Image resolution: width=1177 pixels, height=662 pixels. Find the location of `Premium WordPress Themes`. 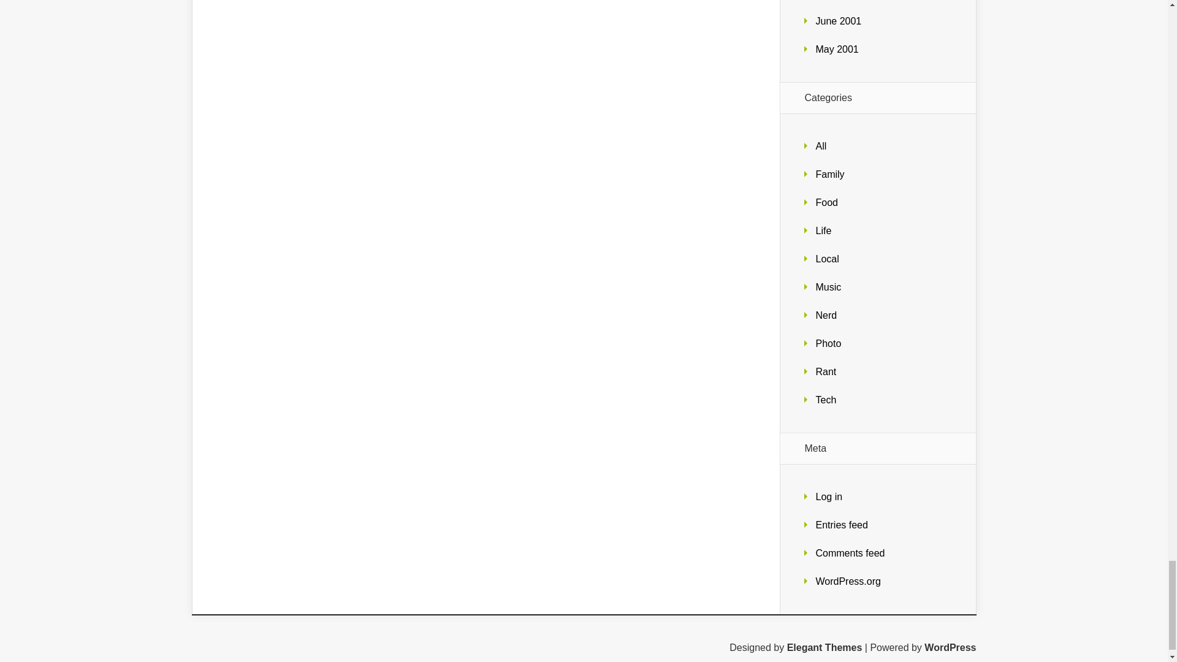

Premium WordPress Themes is located at coordinates (825, 647).